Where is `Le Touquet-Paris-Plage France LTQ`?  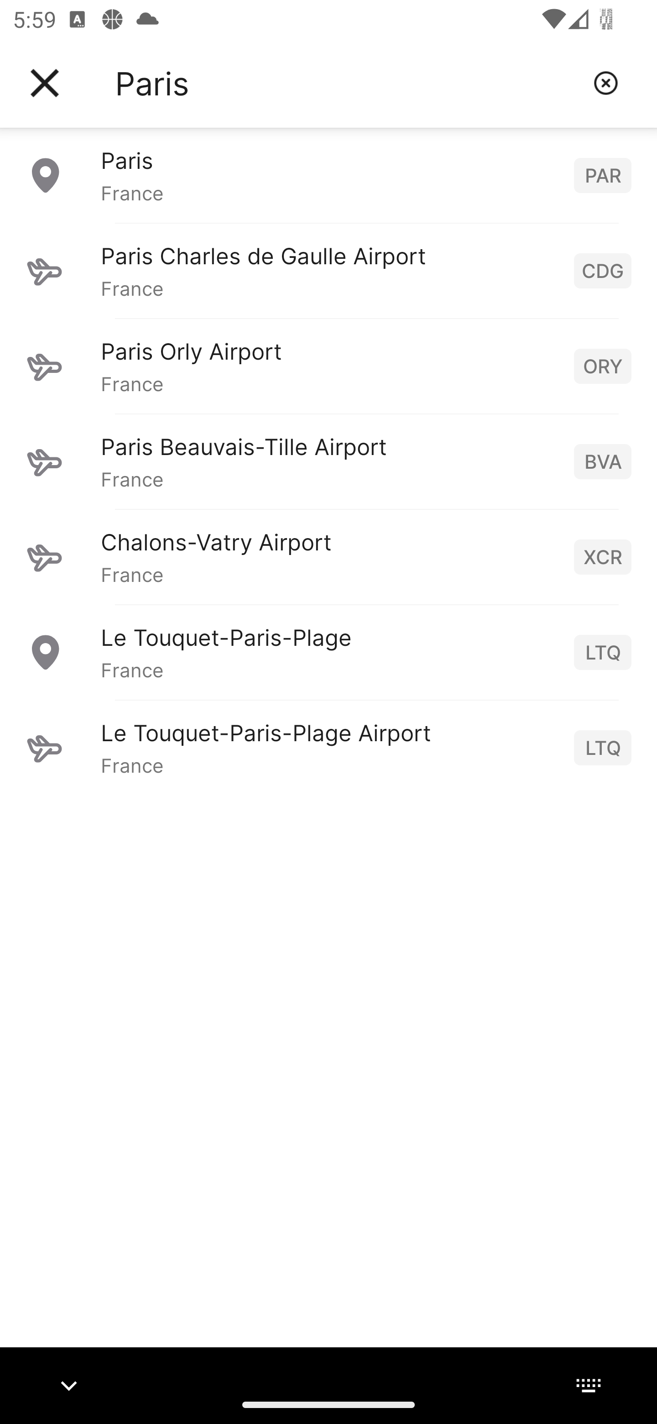 Le Touquet-Paris-Plage France LTQ is located at coordinates (328, 652).